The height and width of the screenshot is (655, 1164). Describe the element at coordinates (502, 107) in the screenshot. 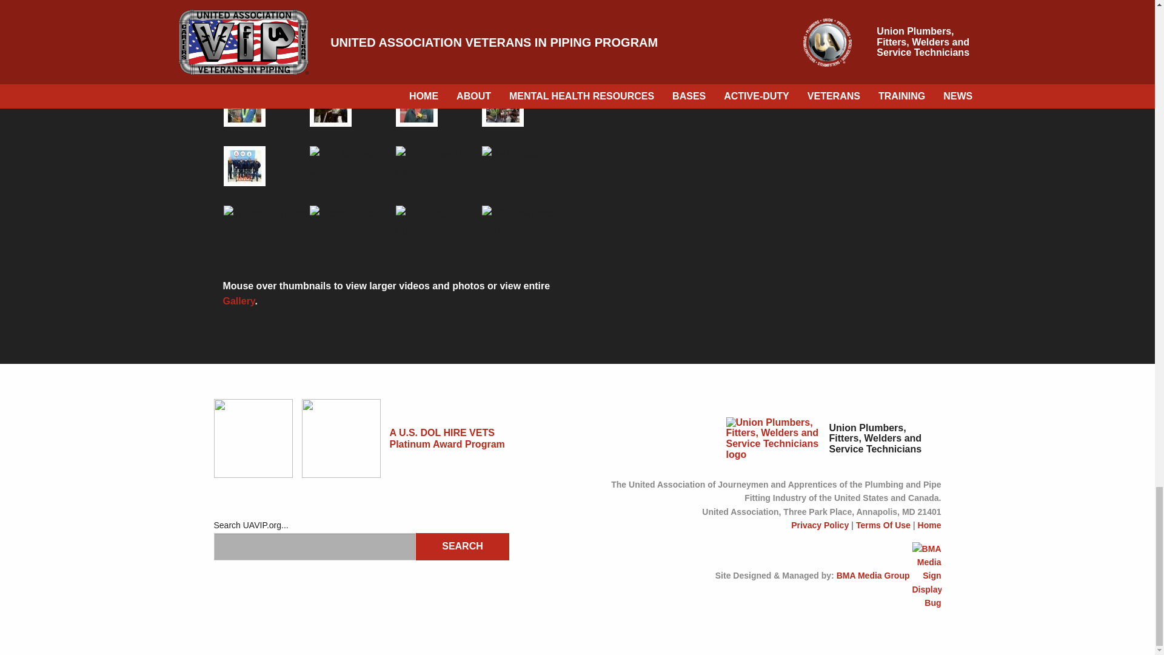

I see `Jerry Heneha` at that location.